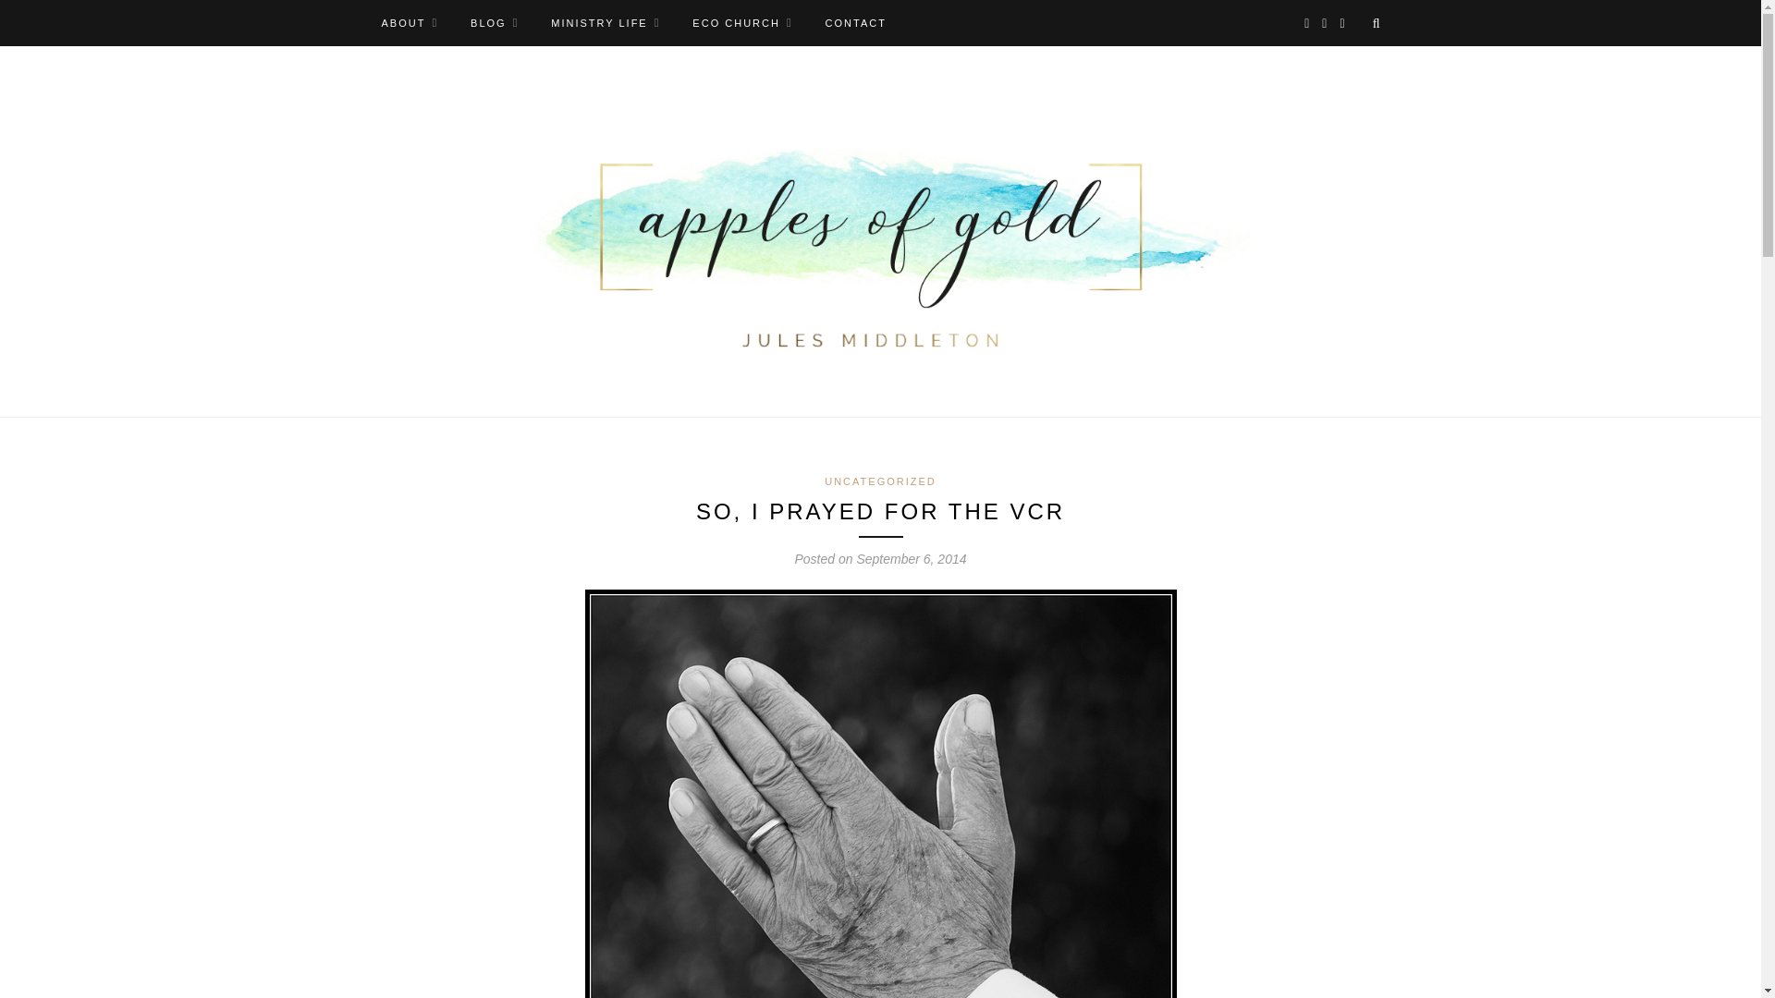 This screenshot has width=1775, height=998. Describe the element at coordinates (855, 22) in the screenshot. I see `CONTACT` at that location.